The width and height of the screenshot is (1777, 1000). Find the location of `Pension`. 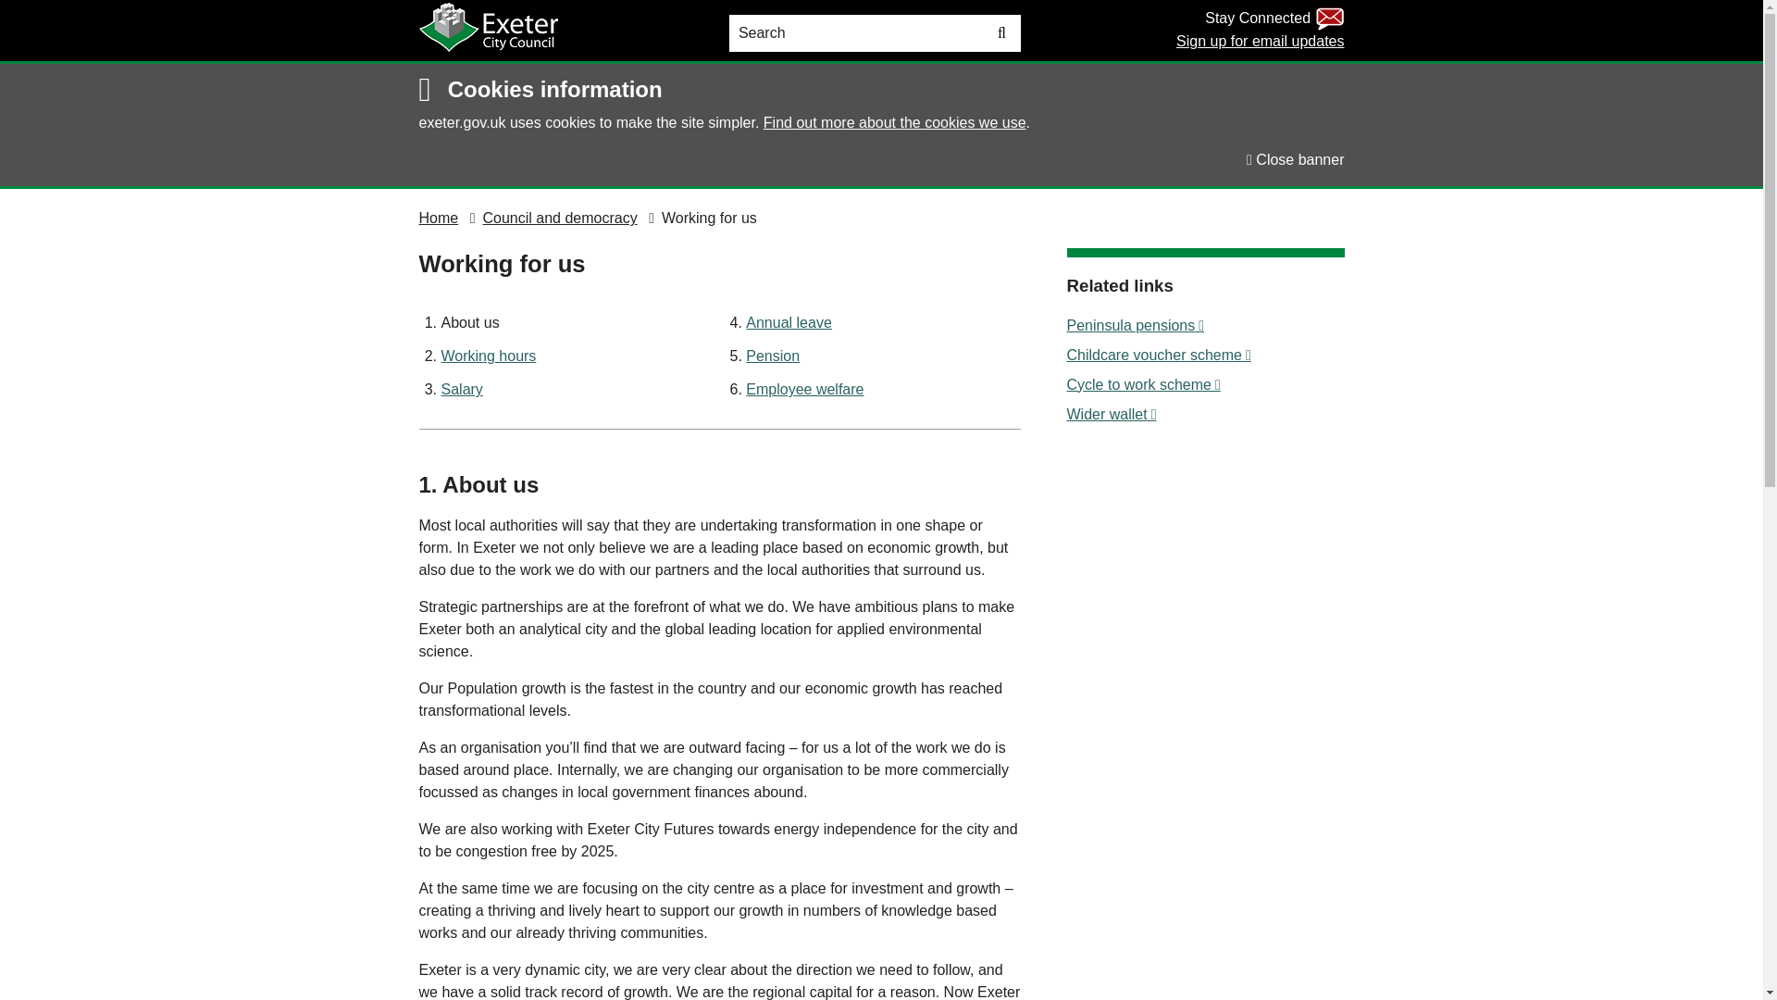

Pension is located at coordinates (773, 356).